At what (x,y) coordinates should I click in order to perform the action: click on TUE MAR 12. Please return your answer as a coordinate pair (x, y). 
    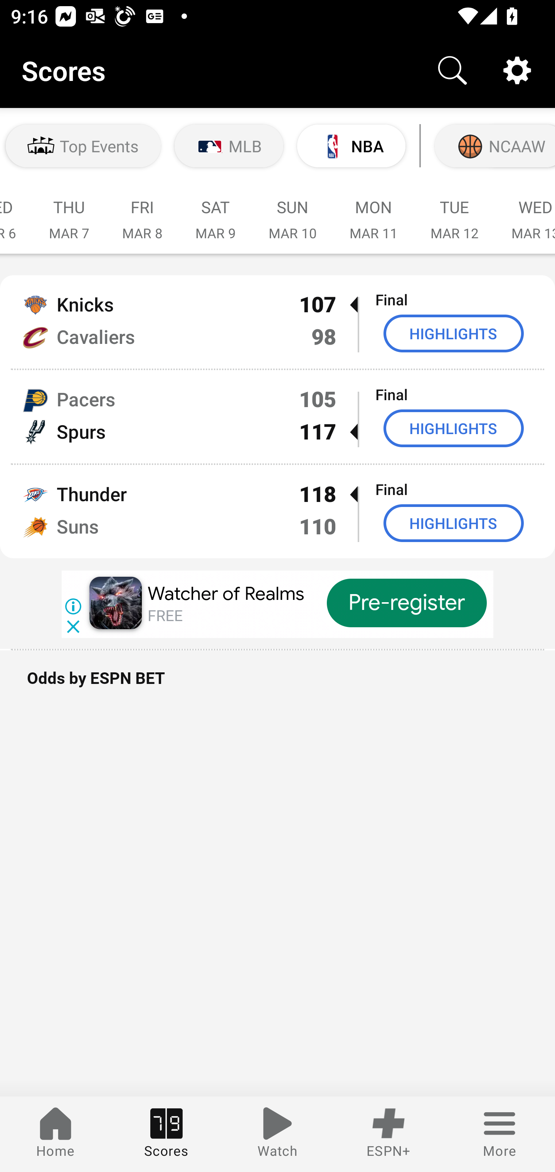
    Looking at the image, I should click on (454, 212).